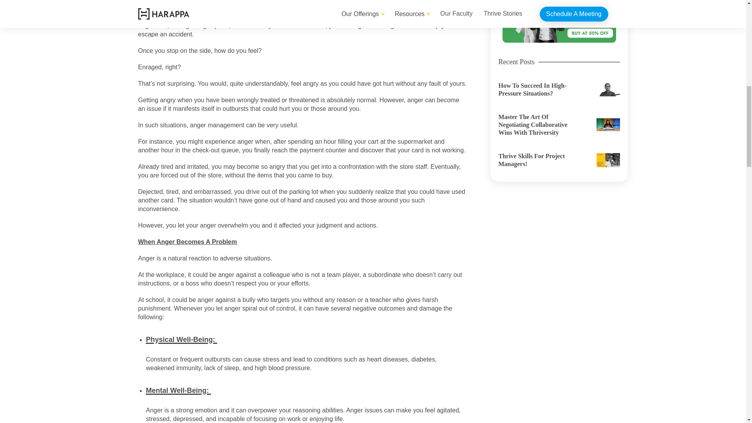  What do you see at coordinates (559, 89) in the screenshot?
I see `How To Succeed In High-Pressure Situations?` at bounding box center [559, 89].